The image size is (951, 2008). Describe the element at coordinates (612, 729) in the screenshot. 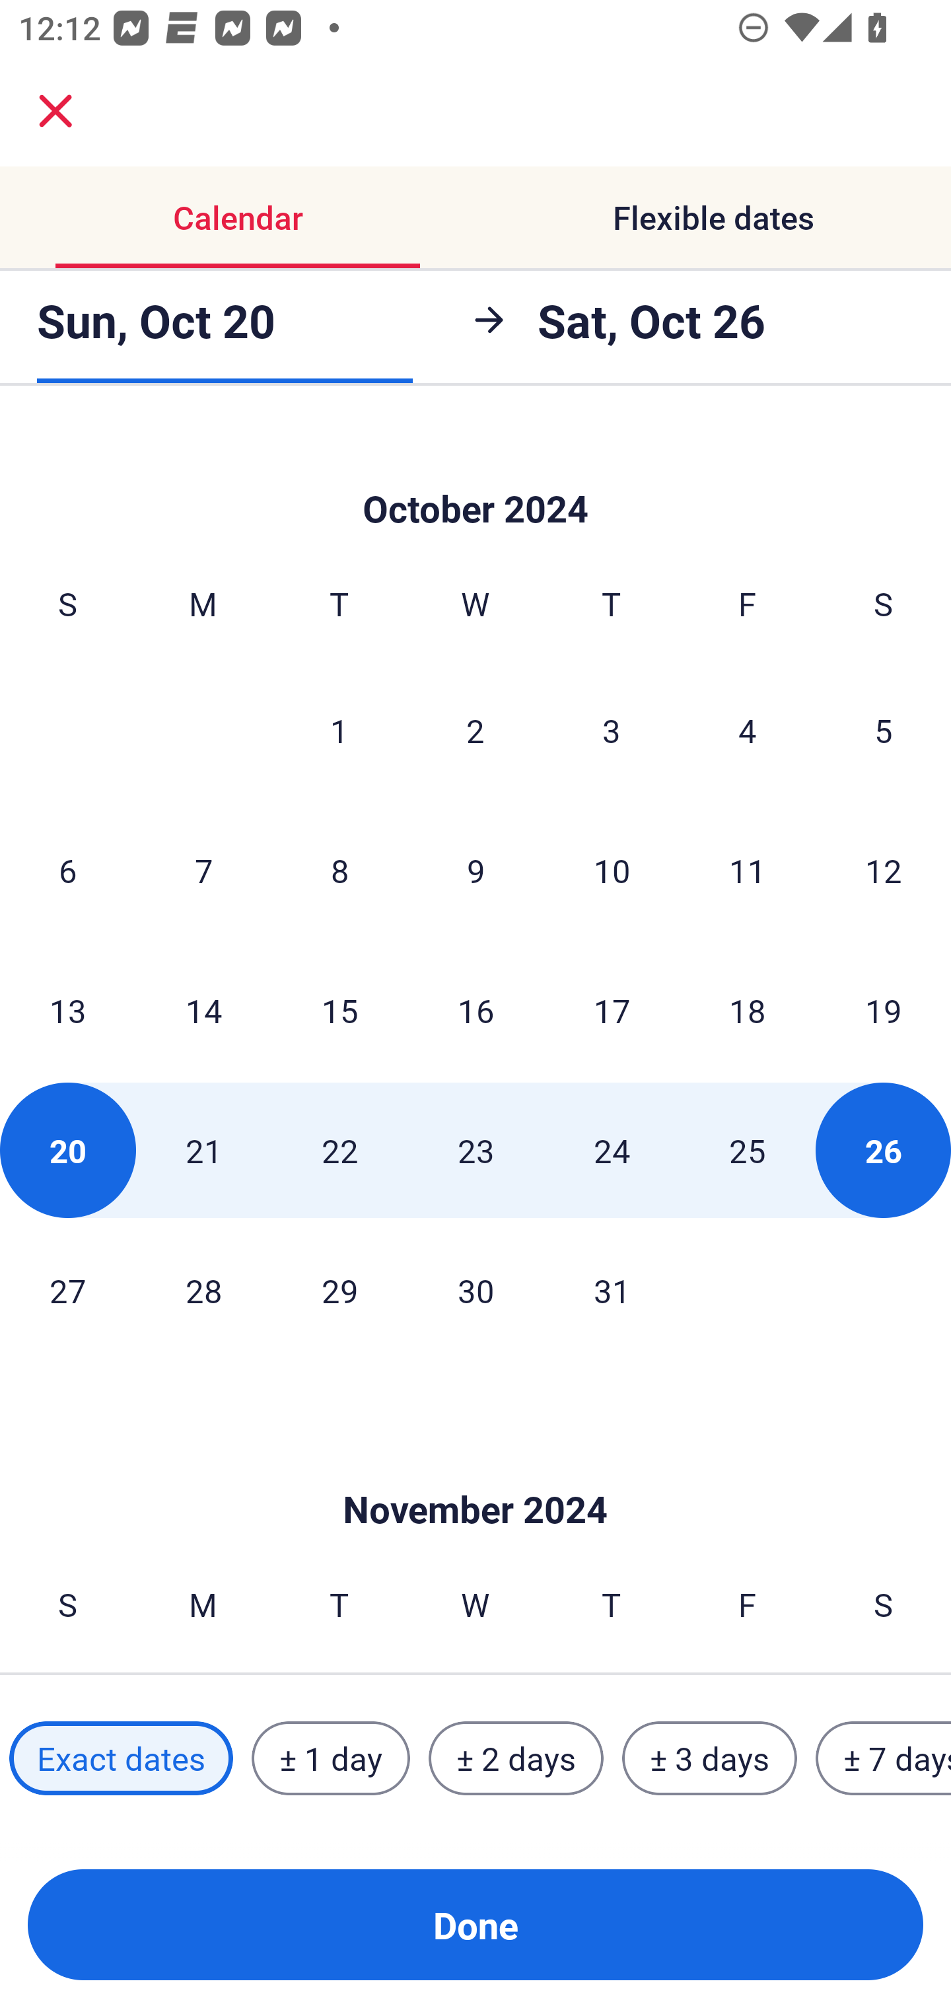

I see `3 Thursday, October 3, 2024` at that location.